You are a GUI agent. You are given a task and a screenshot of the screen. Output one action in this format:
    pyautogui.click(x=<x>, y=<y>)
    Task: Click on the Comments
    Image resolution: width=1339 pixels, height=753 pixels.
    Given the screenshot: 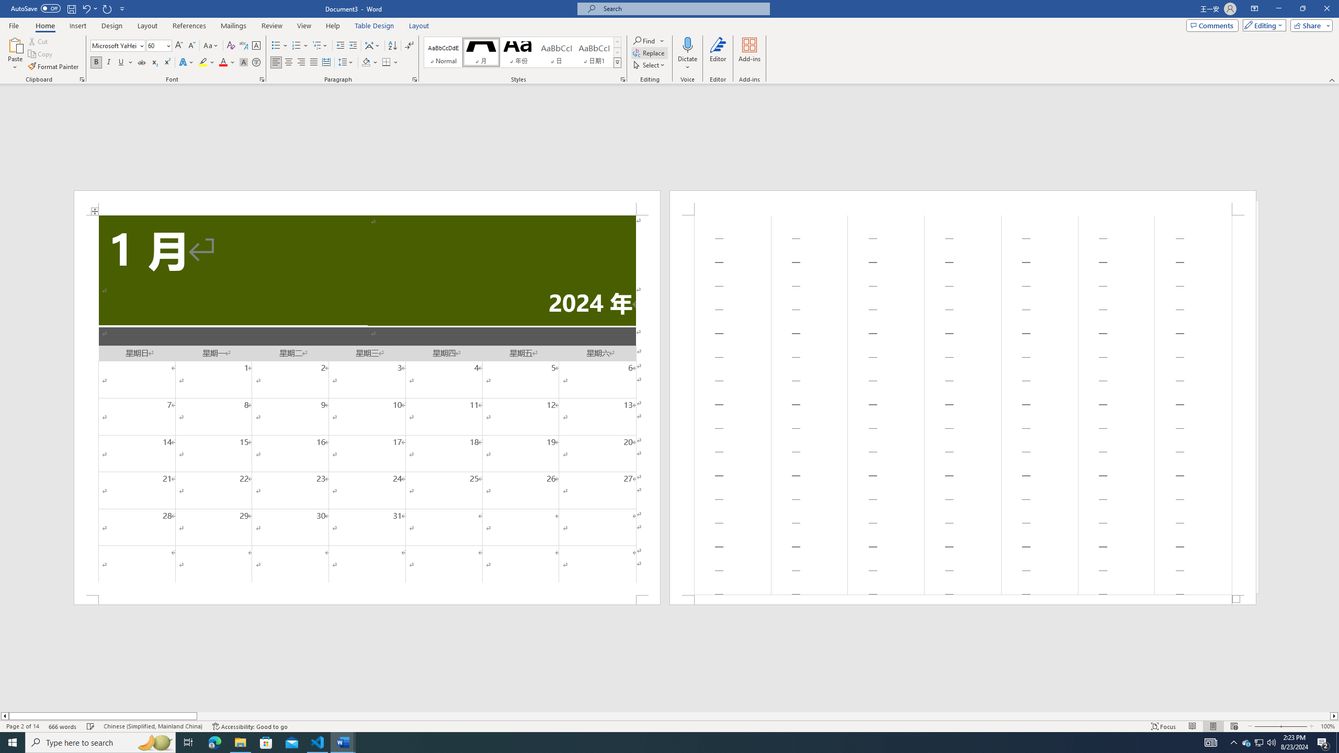 What is the action you would take?
    pyautogui.click(x=1212, y=25)
    